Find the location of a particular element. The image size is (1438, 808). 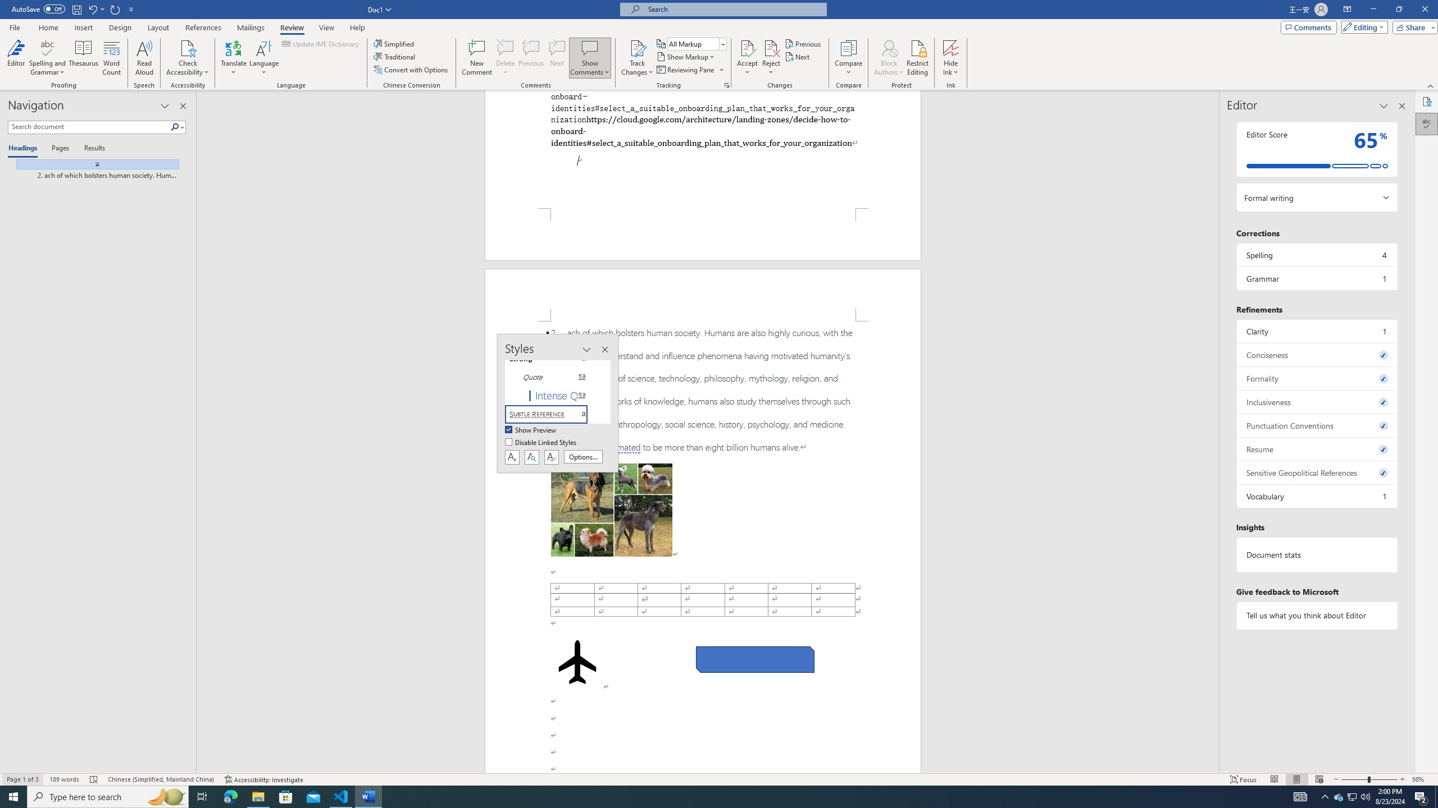

Search document is located at coordinates (89, 127).